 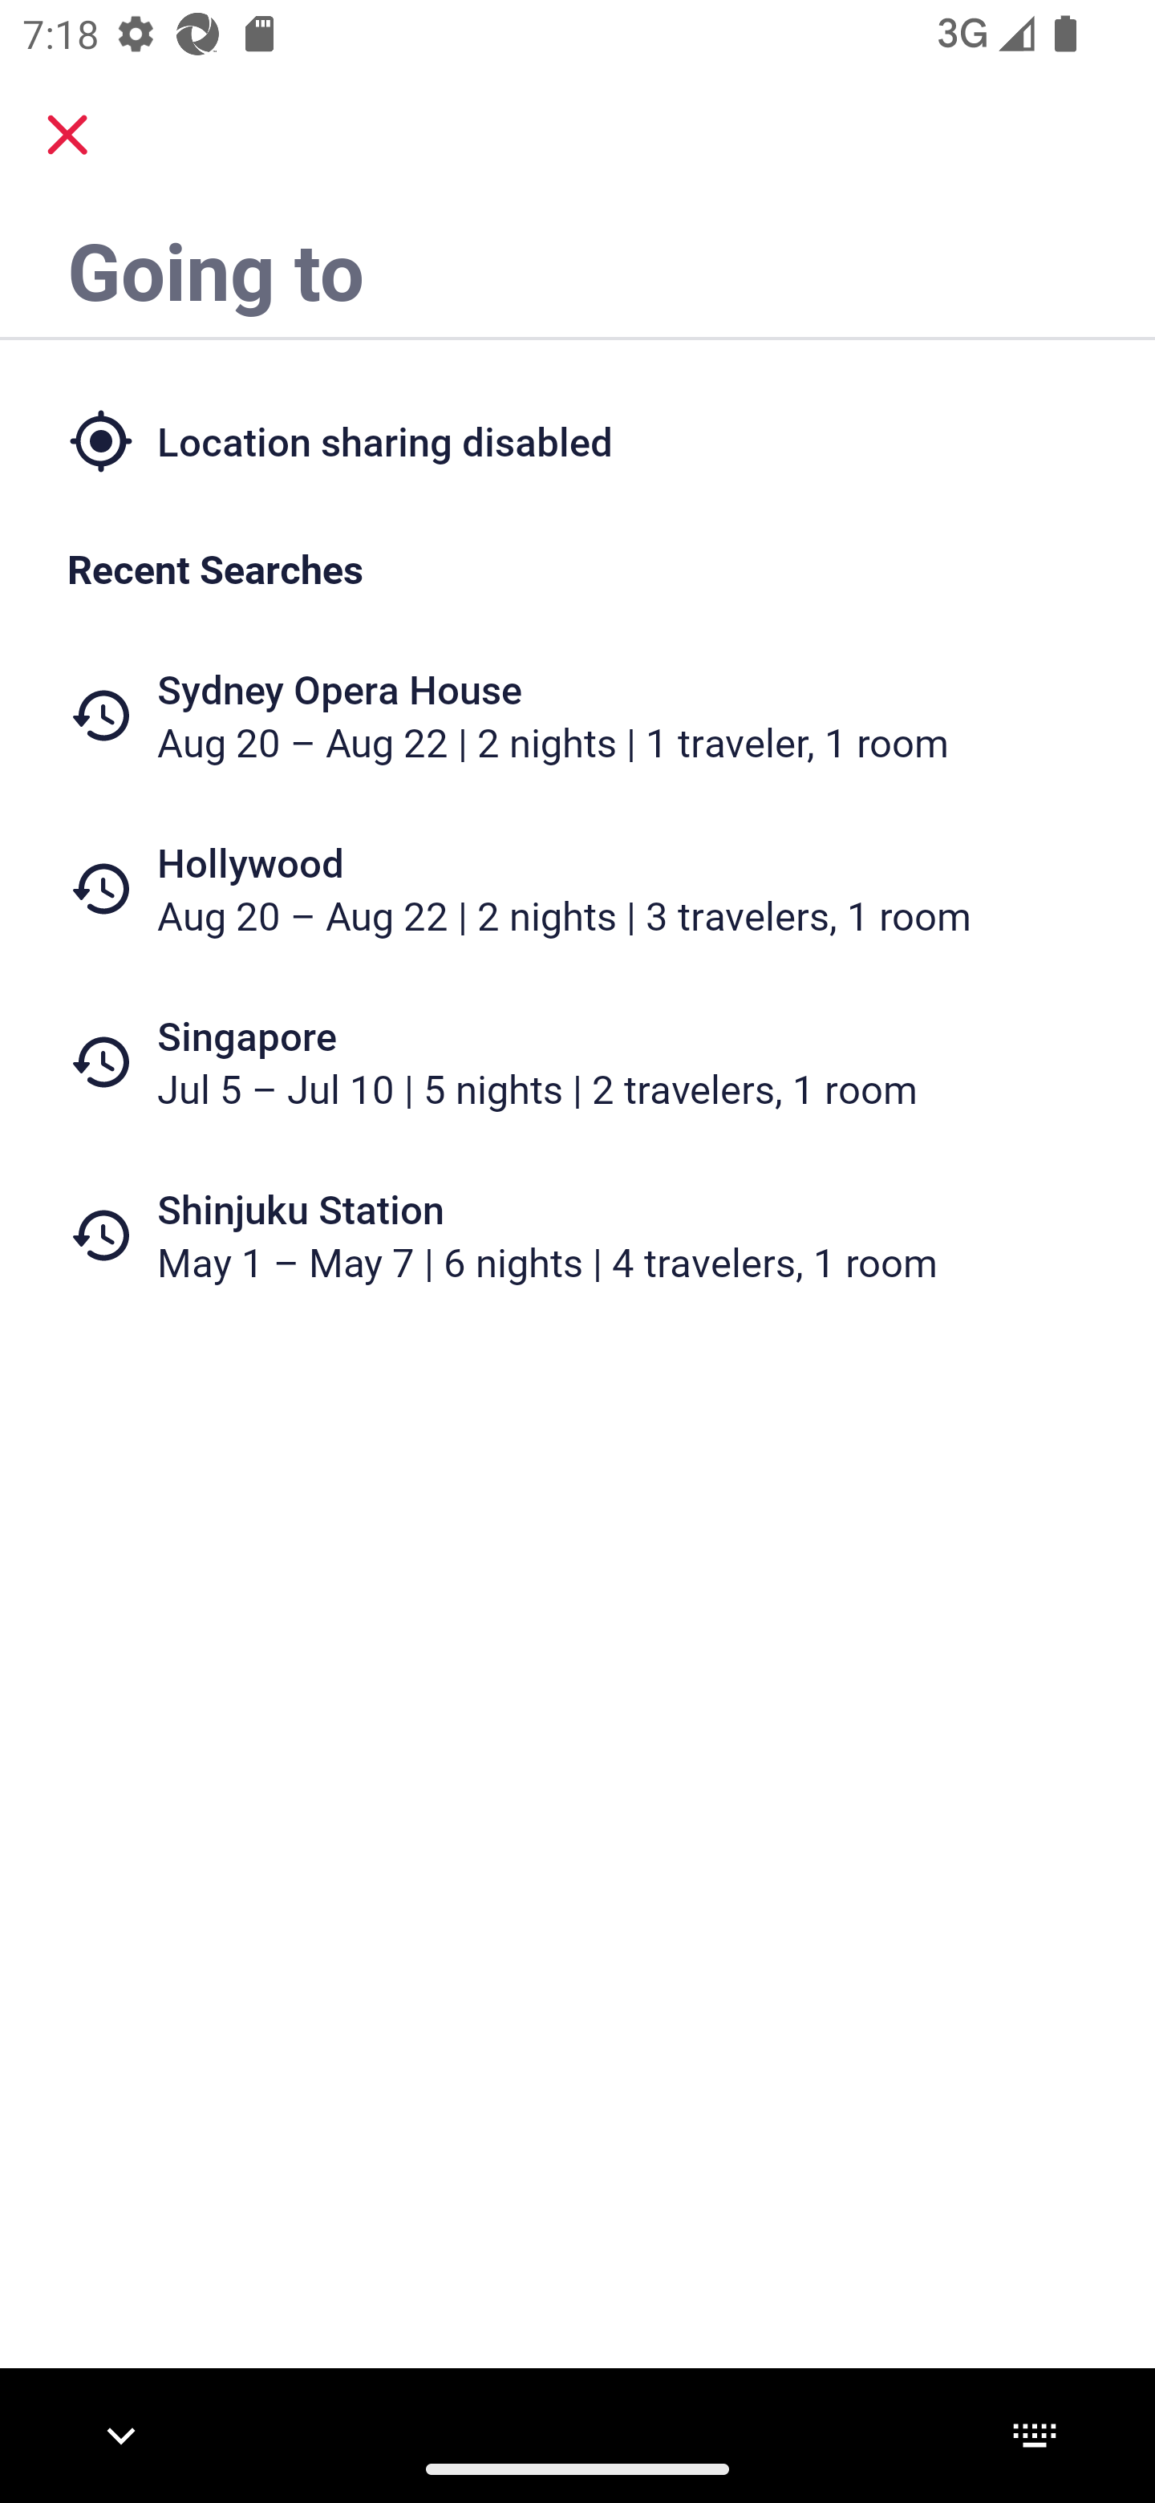 What do you see at coordinates (577, 440) in the screenshot?
I see `Location sharing disabled` at bounding box center [577, 440].